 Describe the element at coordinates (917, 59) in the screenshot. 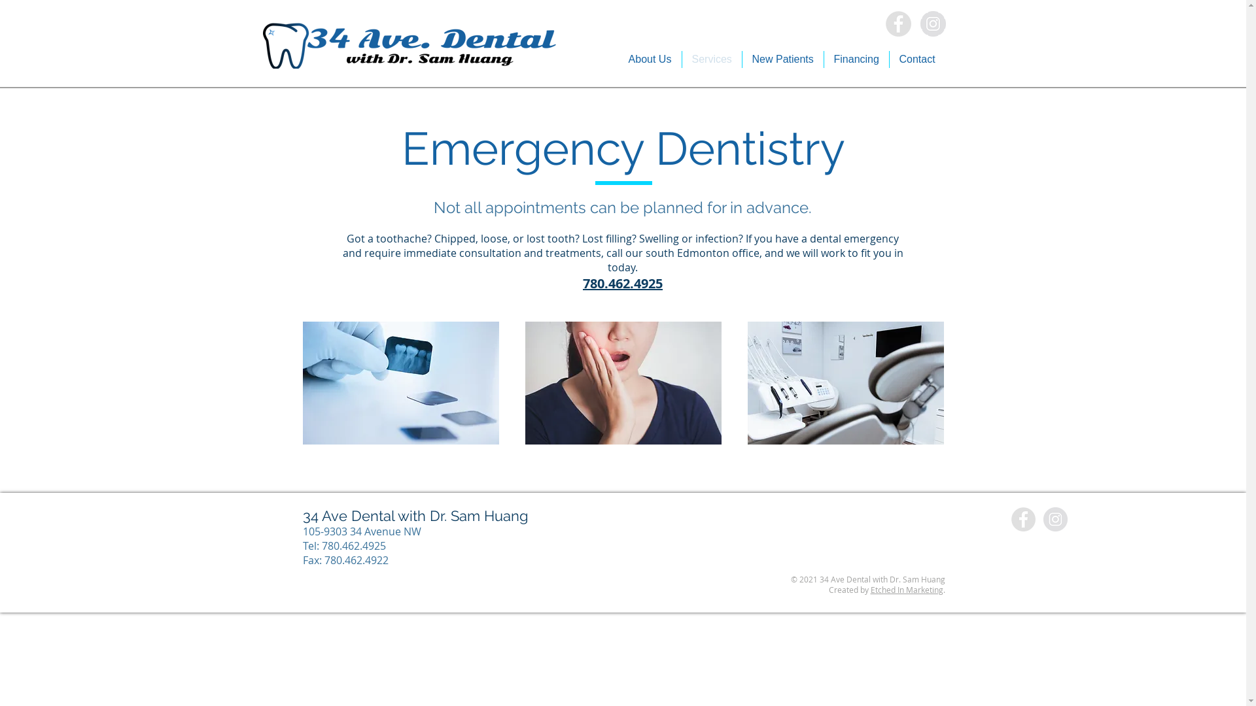

I see `Contact` at that location.